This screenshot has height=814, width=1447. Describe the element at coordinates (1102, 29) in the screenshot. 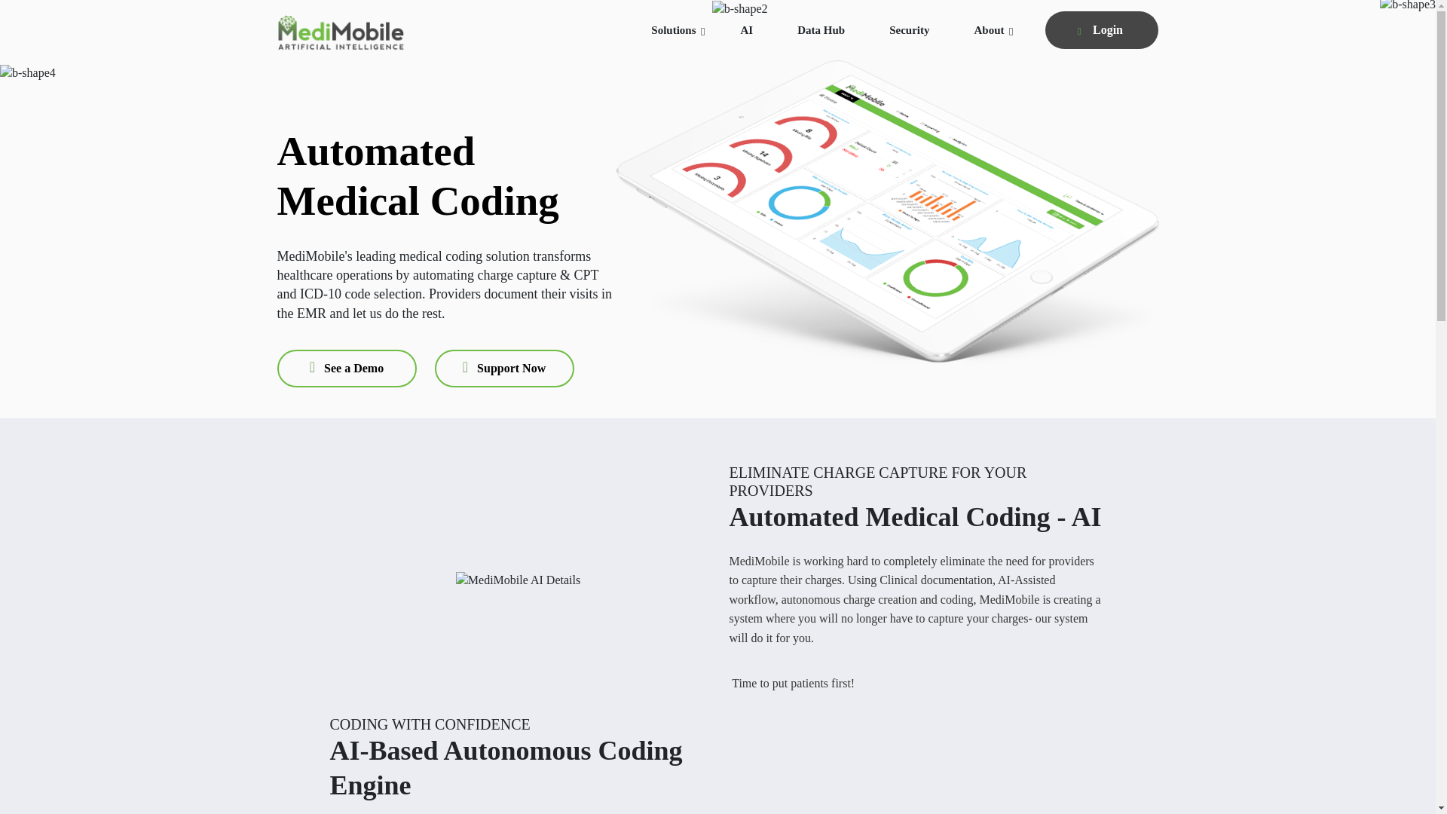

I see `Login` at that location.